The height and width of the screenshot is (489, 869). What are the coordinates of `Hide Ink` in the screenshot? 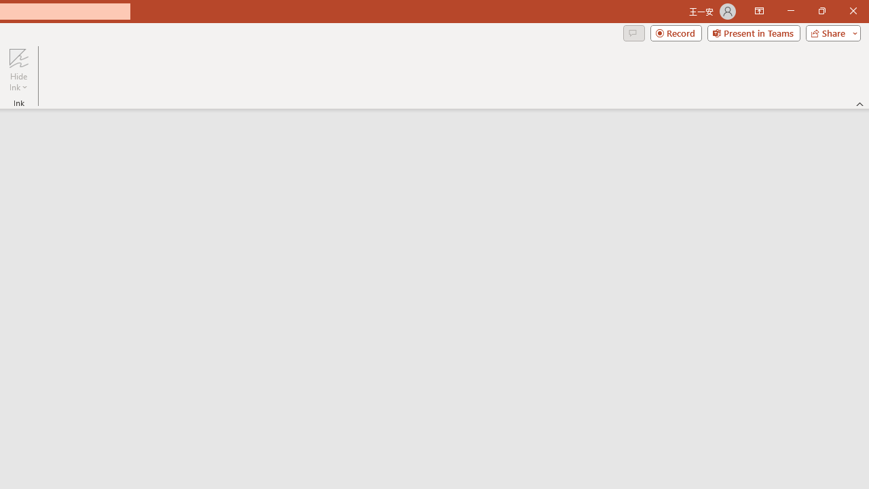 It's located at (18, 57).